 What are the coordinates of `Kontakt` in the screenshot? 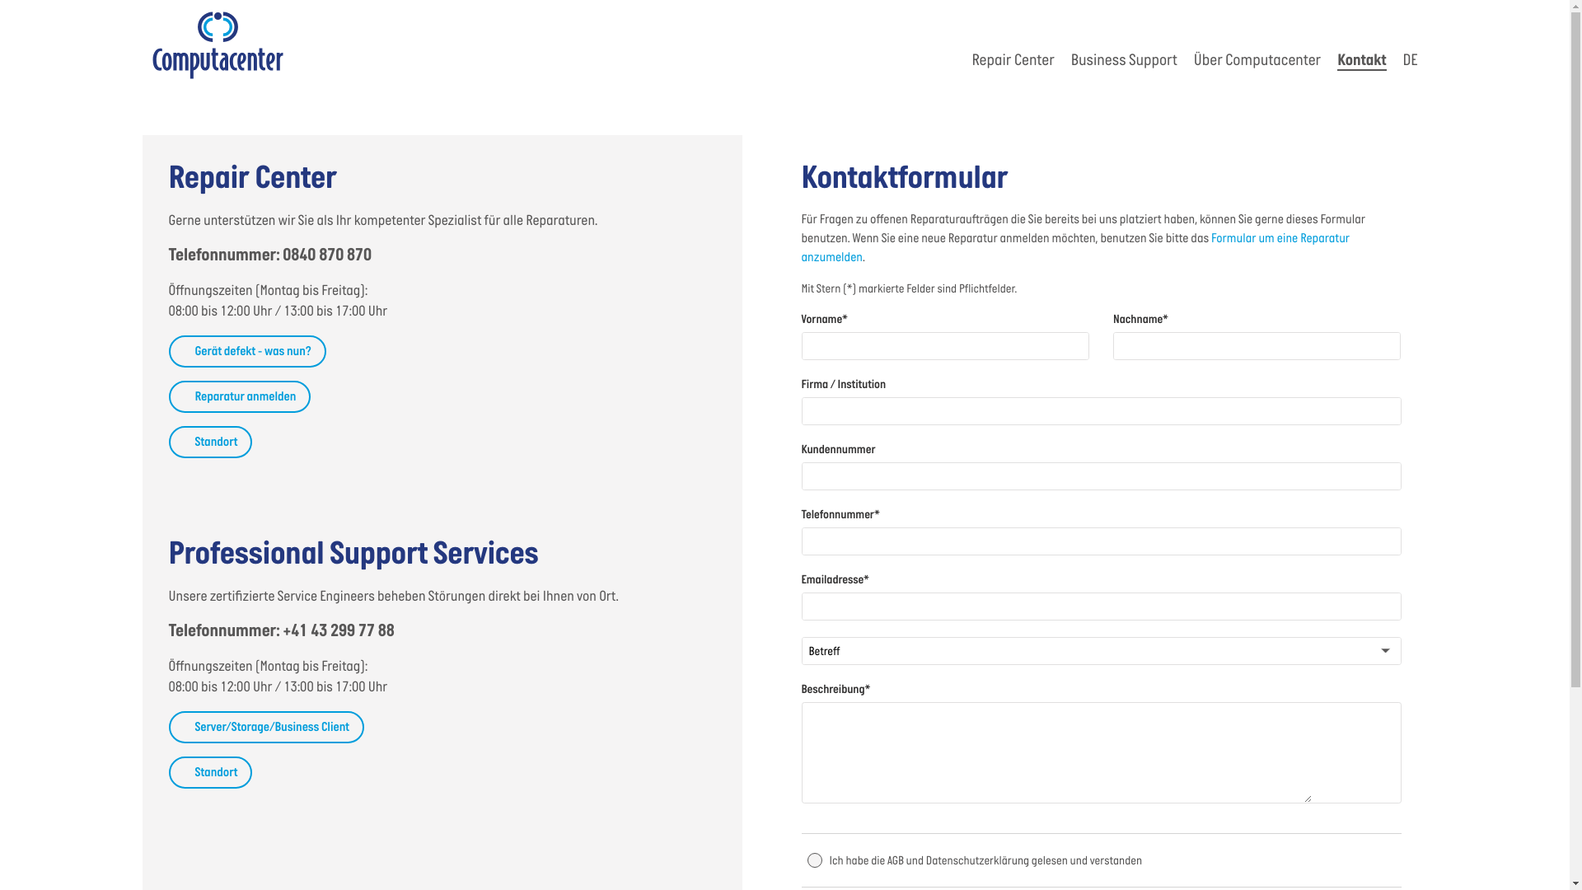 It's located at (1361, 61).